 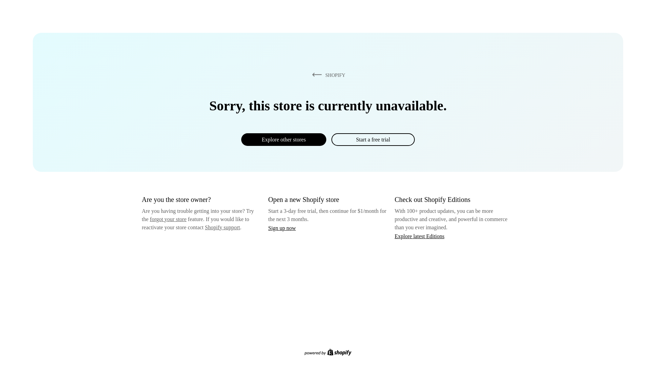 What do you see at coordinates (373, 139) in the screenshot?
I see `Start a free trial` at bounding box center [373, 139].